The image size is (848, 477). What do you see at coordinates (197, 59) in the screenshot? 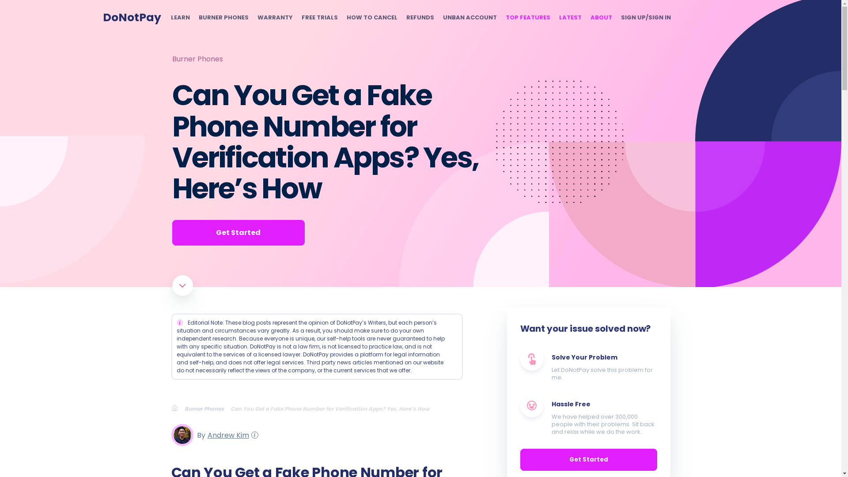
I see `Burner Phones` at bounding box center [197, 59].